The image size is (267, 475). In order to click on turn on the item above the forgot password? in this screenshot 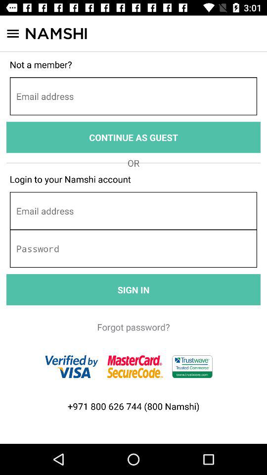, I will do `click(133, 290)`.